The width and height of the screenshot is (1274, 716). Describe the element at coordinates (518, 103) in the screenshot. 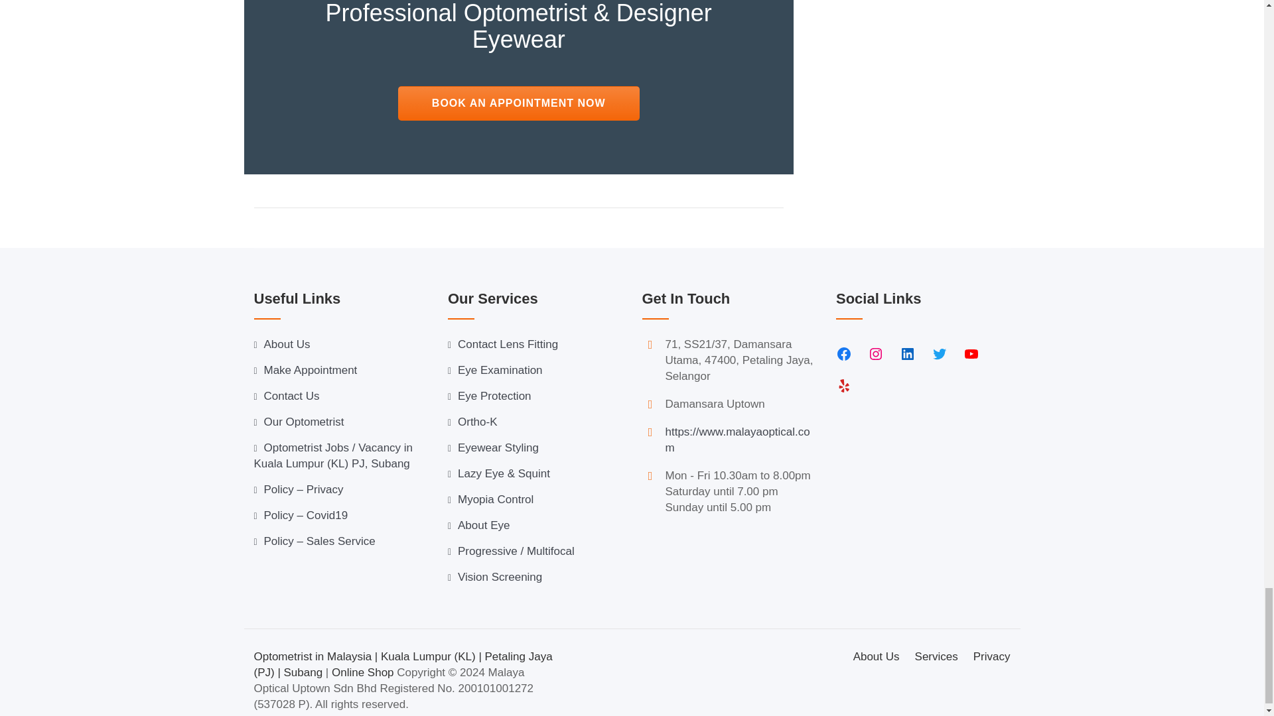

I see `Book an Appointment` at that location.